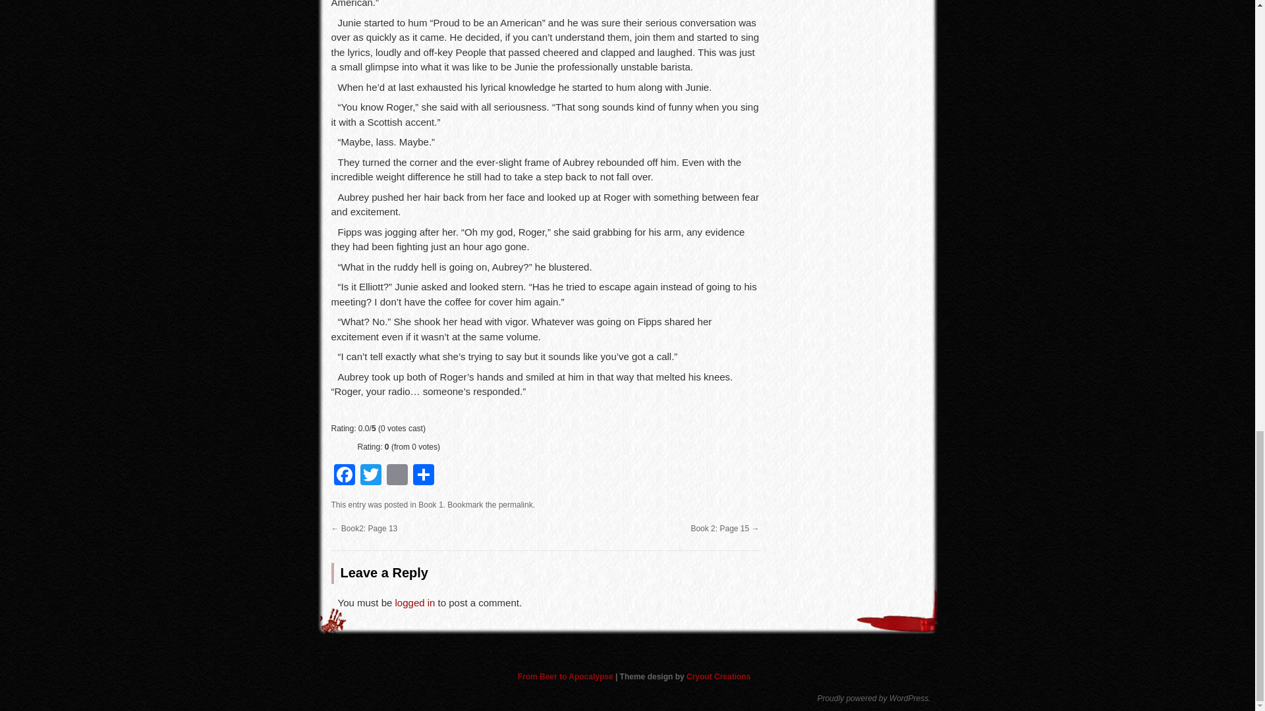 This screenshot has width=1265, height=711. What do you see at coordinates (370, 476) in the screenshot?
I see `Twitter` at bounding box center [370, 476].